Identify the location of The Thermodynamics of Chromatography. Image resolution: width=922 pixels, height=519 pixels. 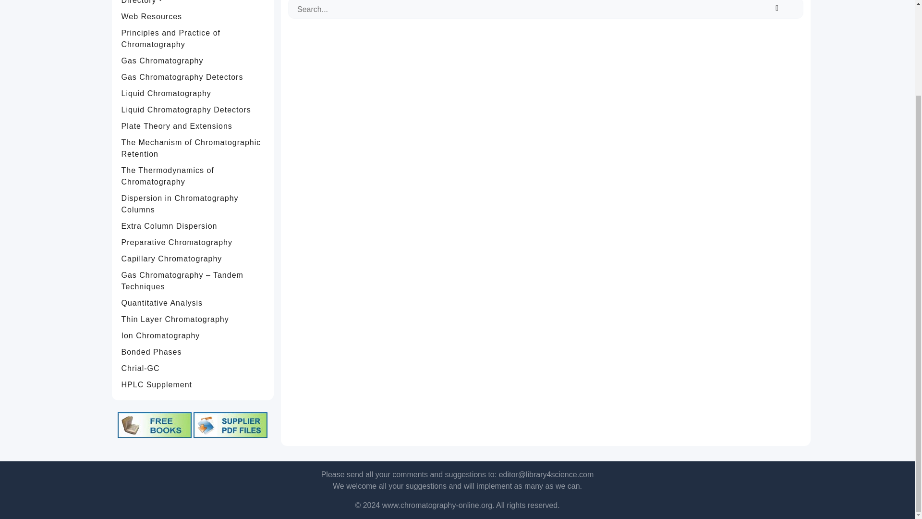
(193, 176).